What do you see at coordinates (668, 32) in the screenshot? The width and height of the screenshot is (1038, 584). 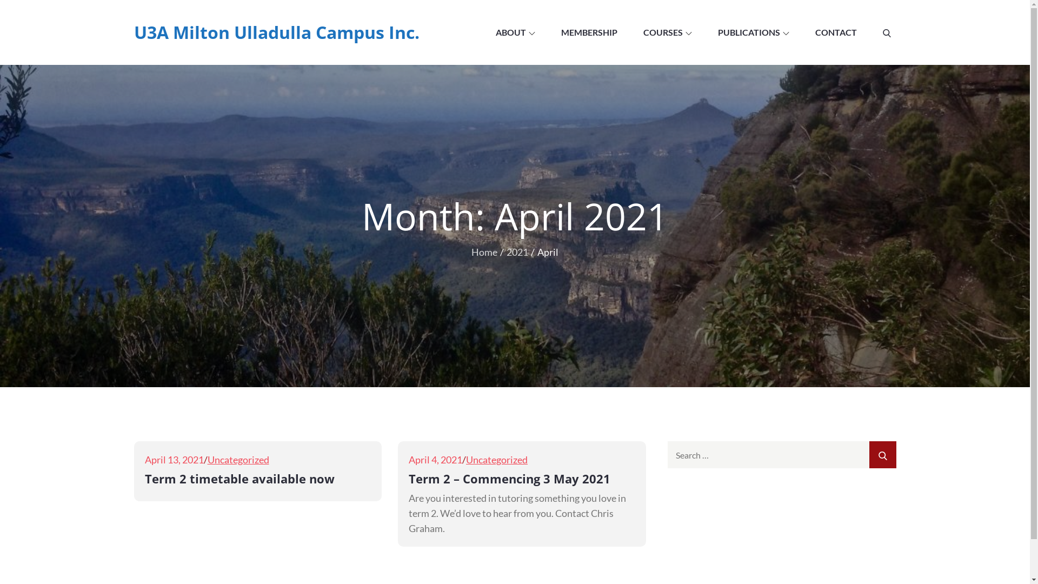 I see `COURSES` at bounding box center [668, 32].